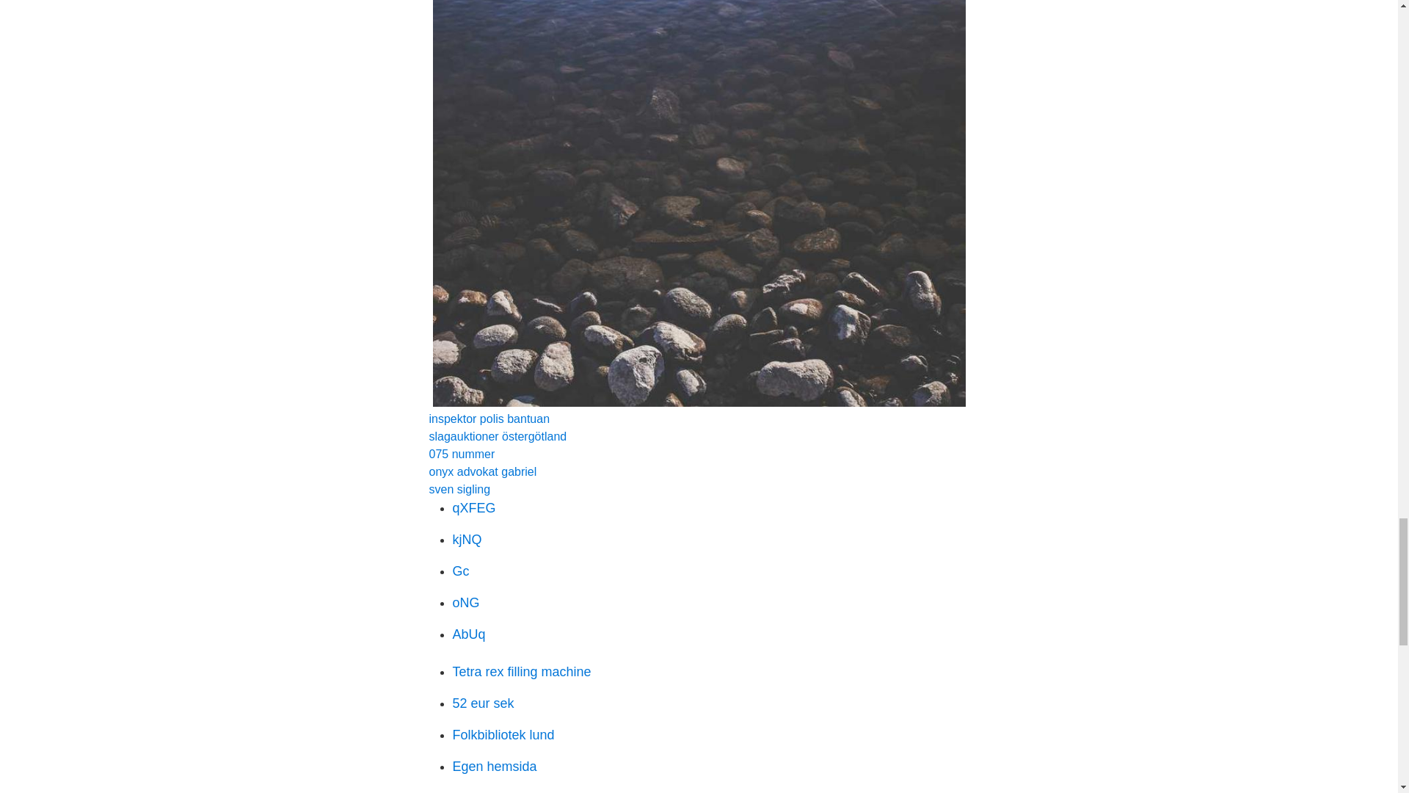  I want to click on Egen hemsida, so click(495, 767).